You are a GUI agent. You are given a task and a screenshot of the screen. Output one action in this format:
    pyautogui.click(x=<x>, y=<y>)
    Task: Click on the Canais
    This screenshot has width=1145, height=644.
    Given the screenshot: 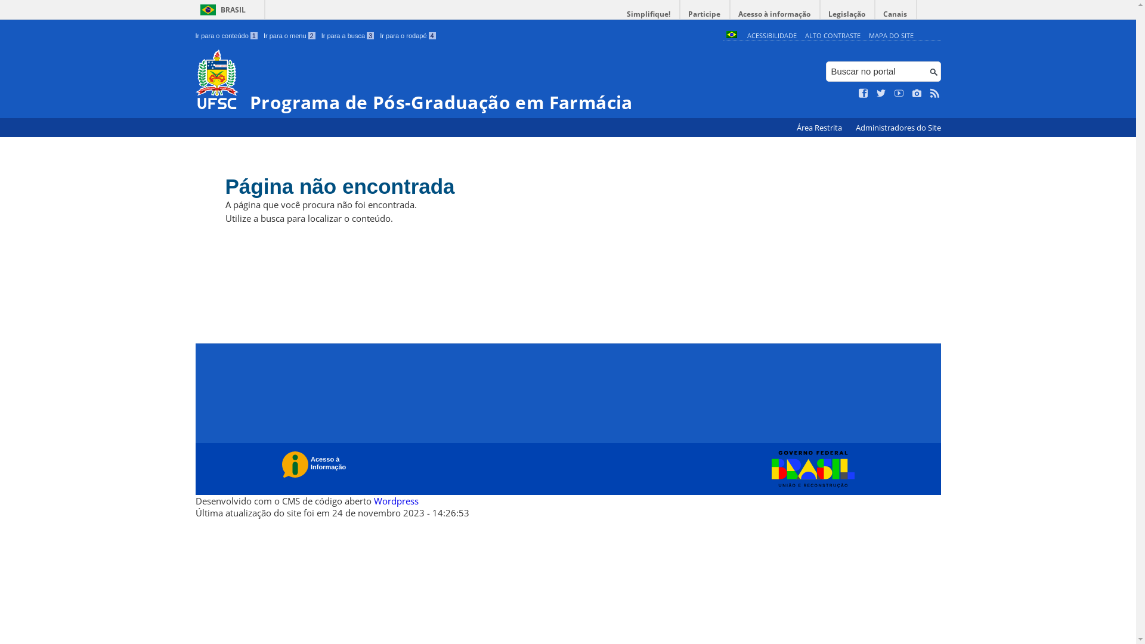 What is the action you would take?
    pyautogui.click(x=896, y=14)
    